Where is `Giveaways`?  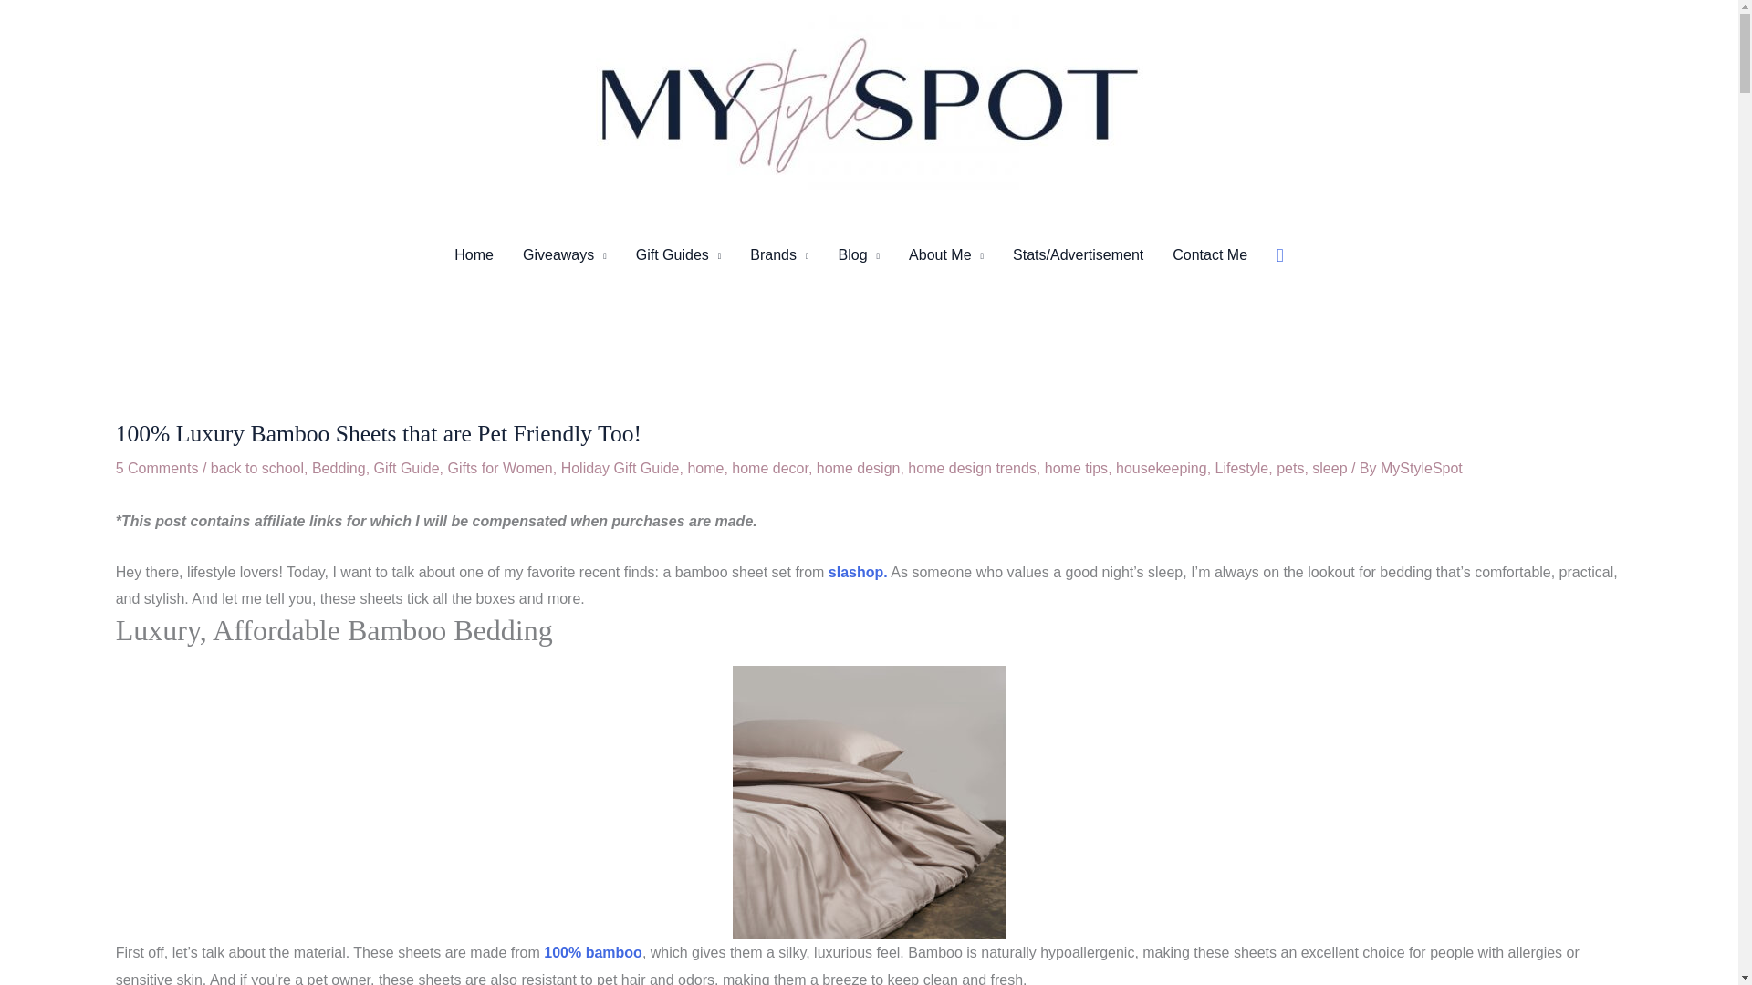 Giveaways is located at coordinates (564, 255).